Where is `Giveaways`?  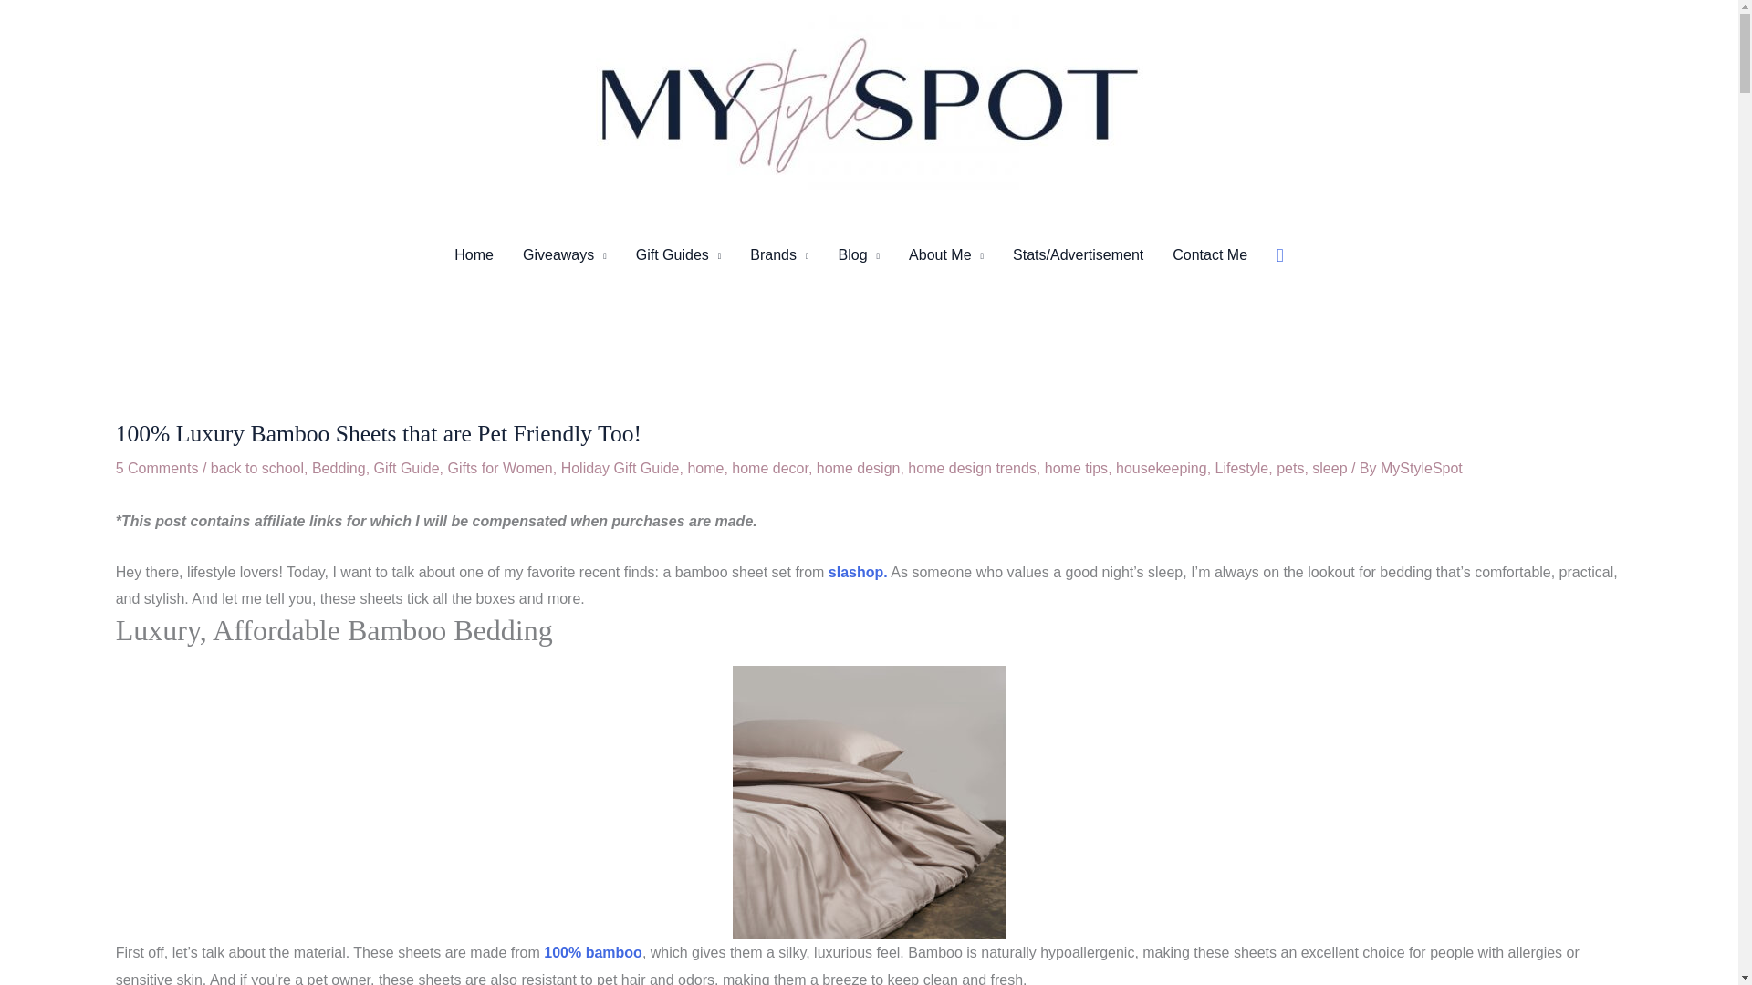 Giveaways is located at coordinates (564, 255).